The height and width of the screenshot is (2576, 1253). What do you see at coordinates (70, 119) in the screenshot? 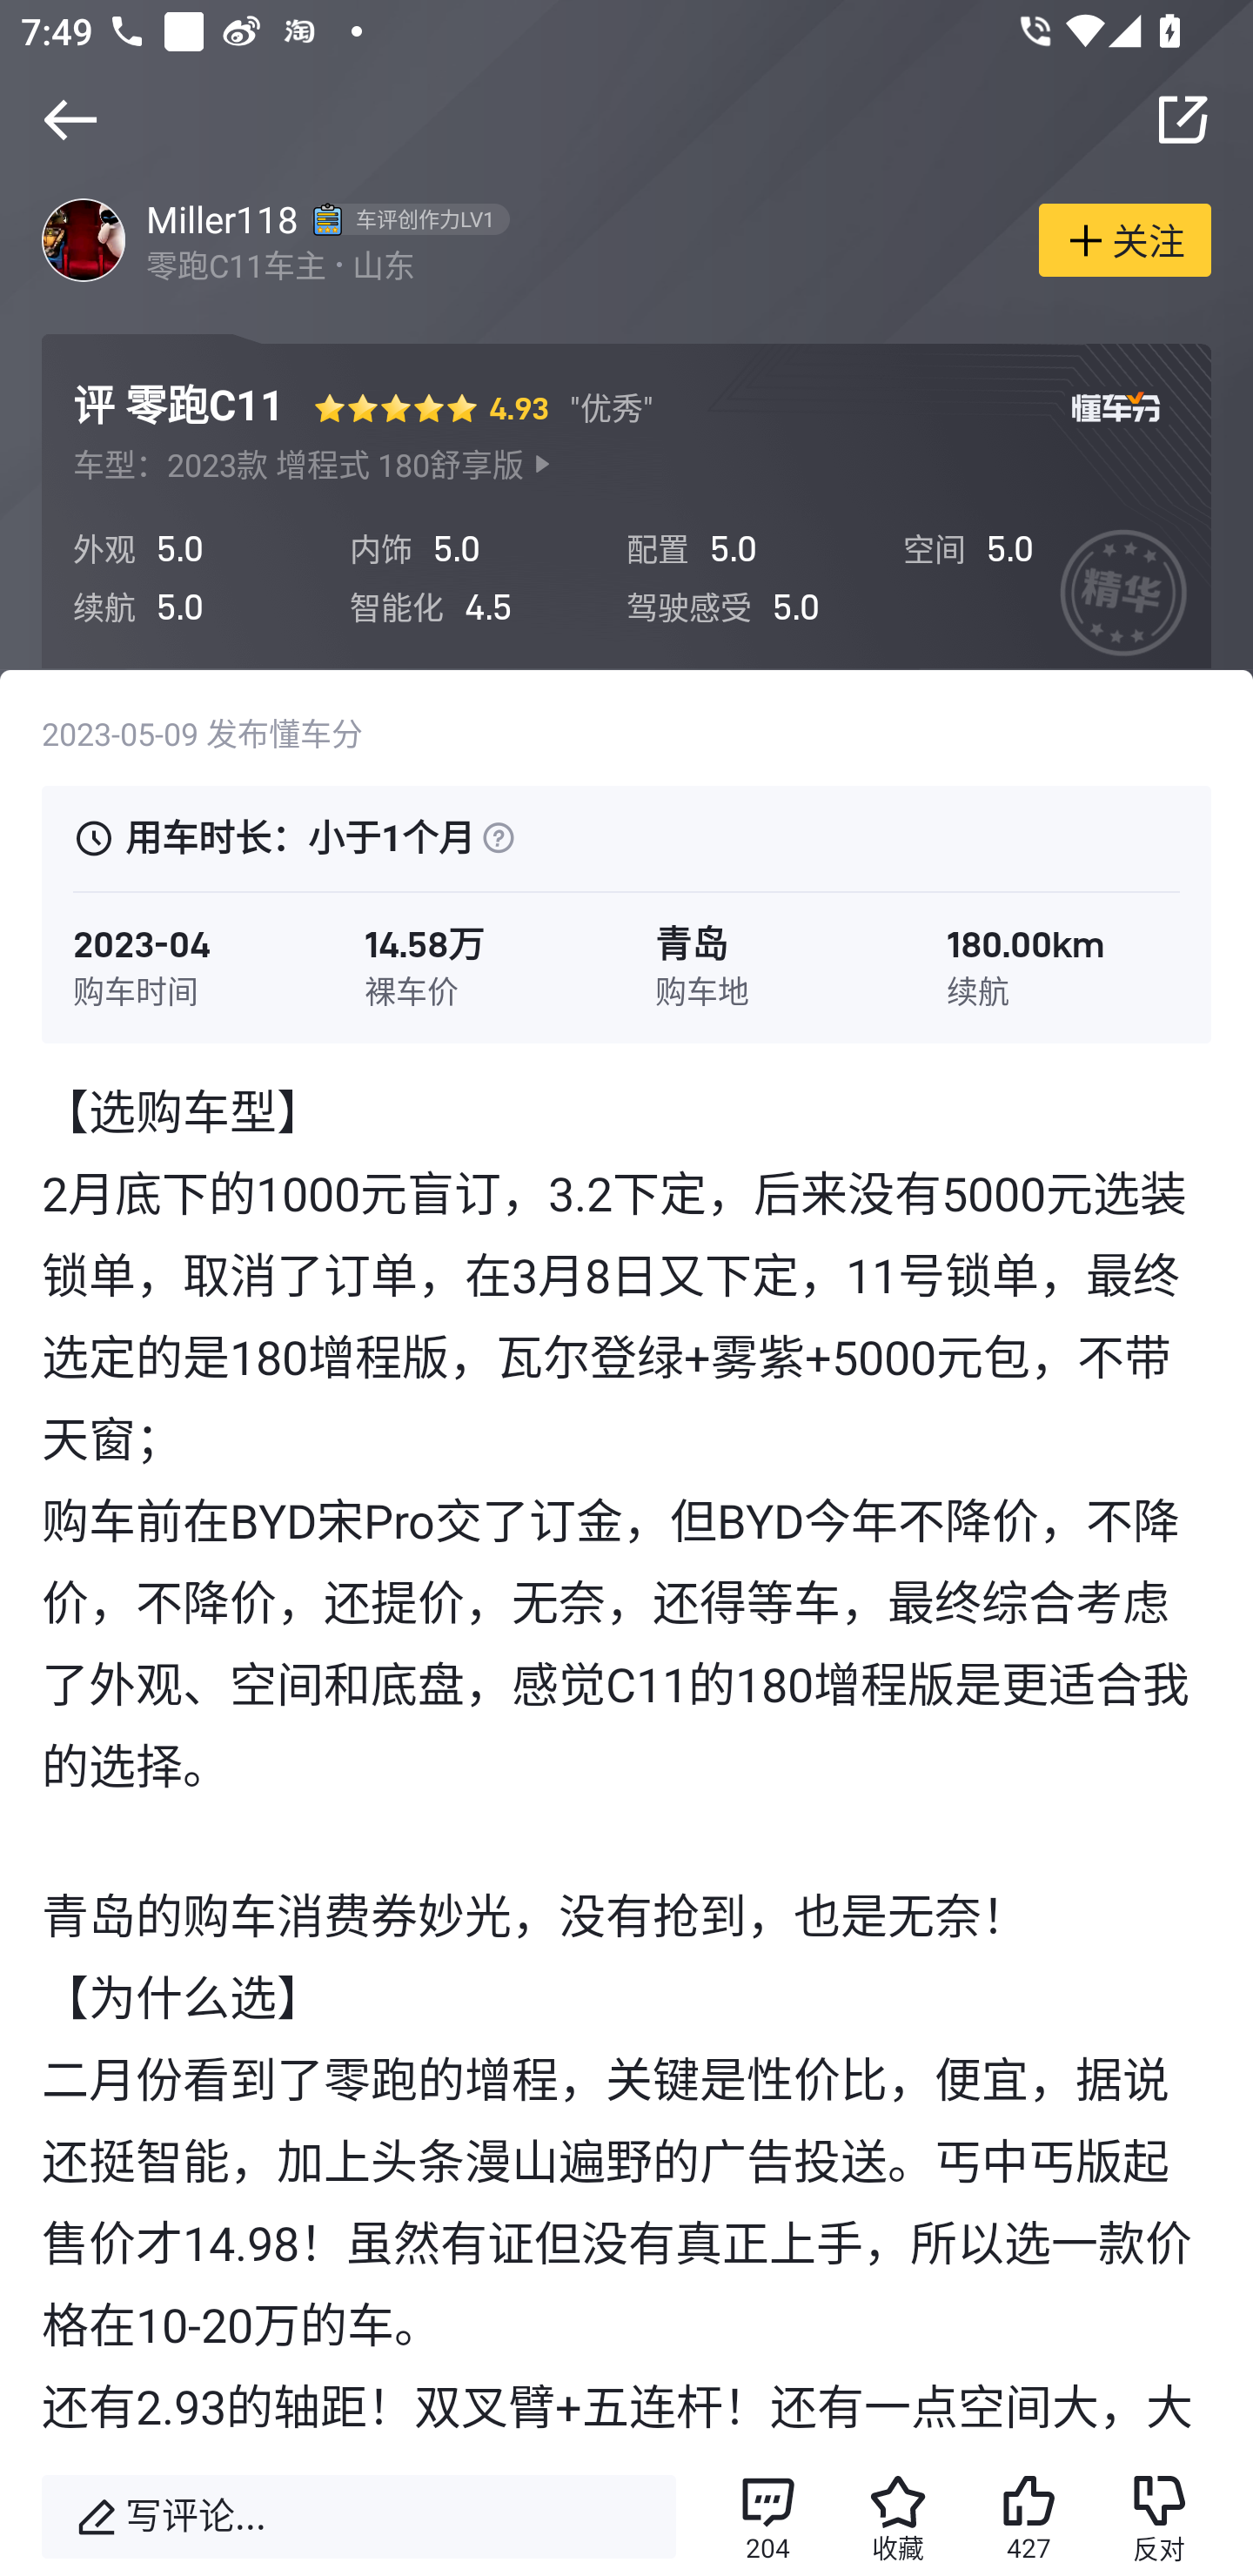
I see `` at bounding box center [70, 119].